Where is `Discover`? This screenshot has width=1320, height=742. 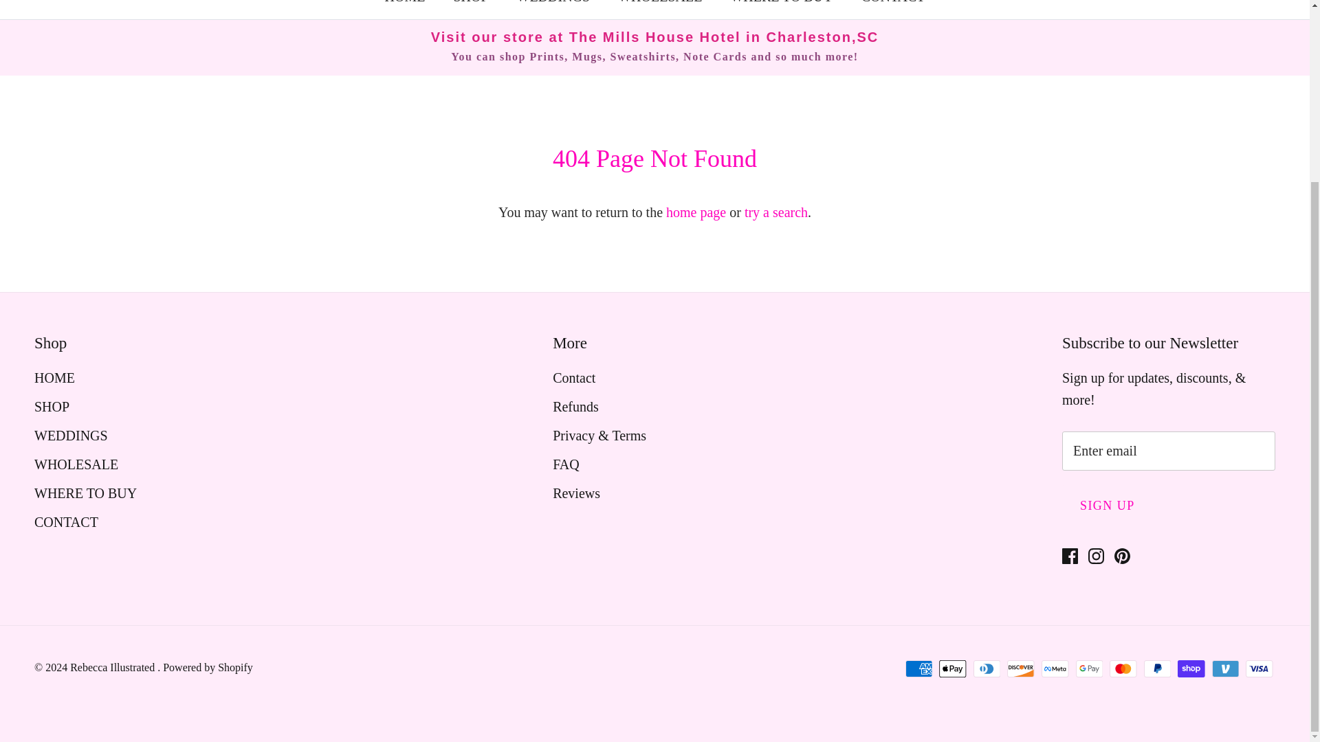
Discover is located at coordinates (1020, 669).